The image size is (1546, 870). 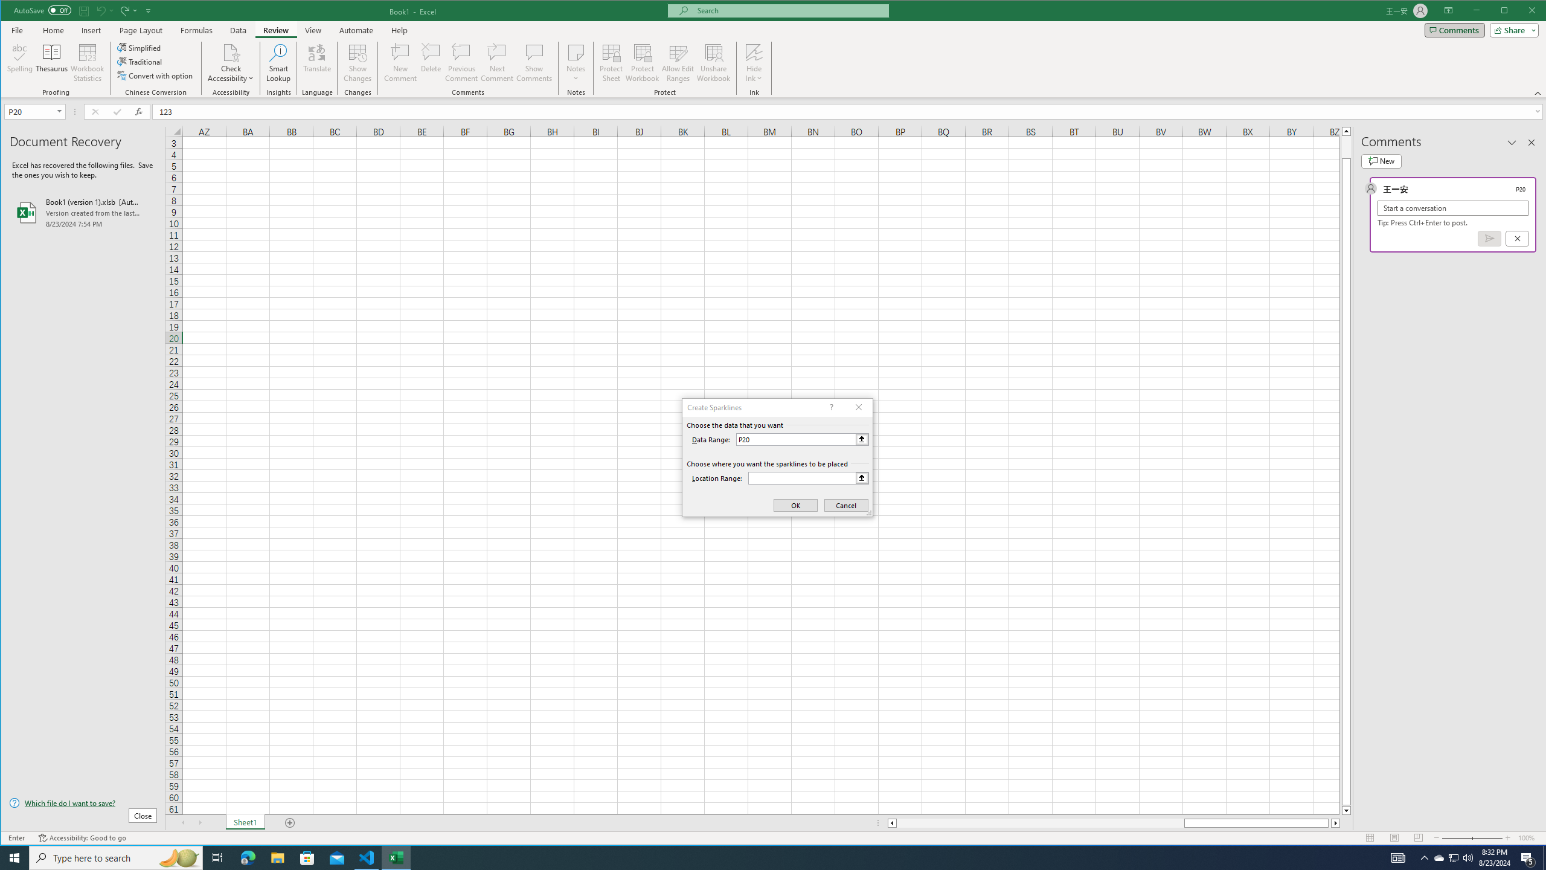 What do you see at coordinates (754, 74) in the screenshot?
I see `More Options` at bounding box center [754, 74].